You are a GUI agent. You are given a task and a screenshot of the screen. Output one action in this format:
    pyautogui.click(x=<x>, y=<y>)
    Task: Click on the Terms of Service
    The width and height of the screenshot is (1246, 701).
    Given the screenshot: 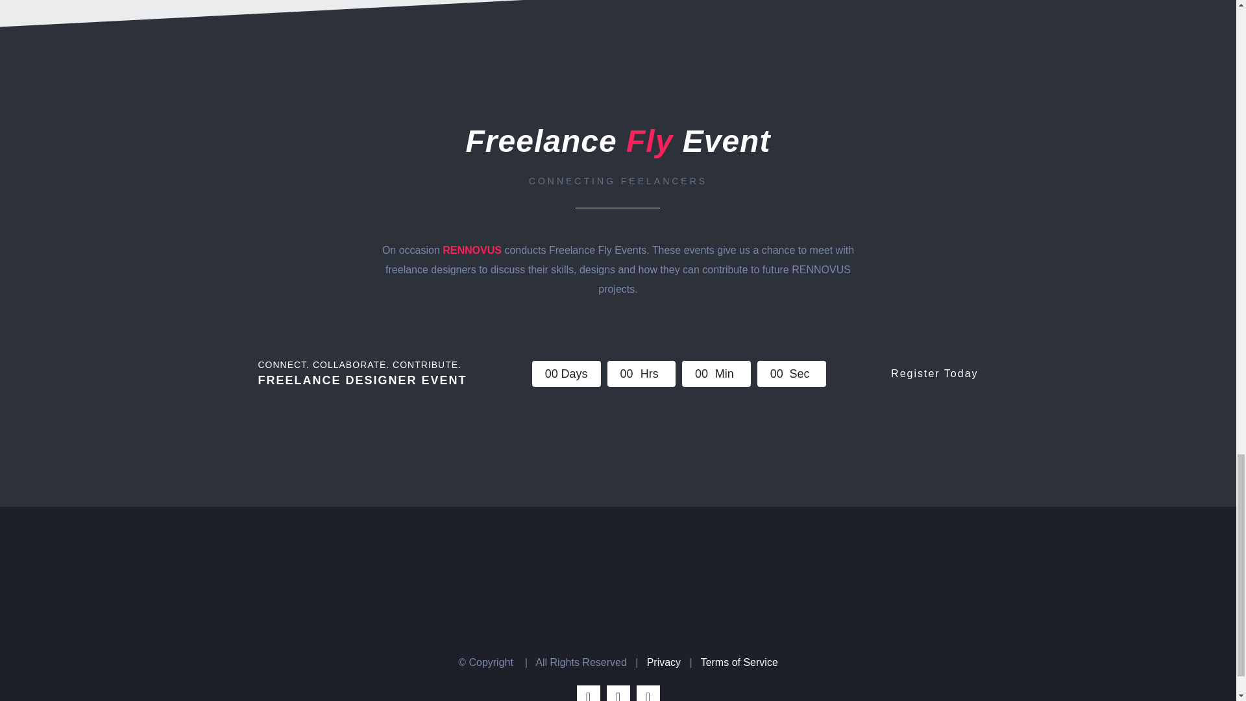 What is the action you would take?
    pyautogui.click(x=739, y=662)
    